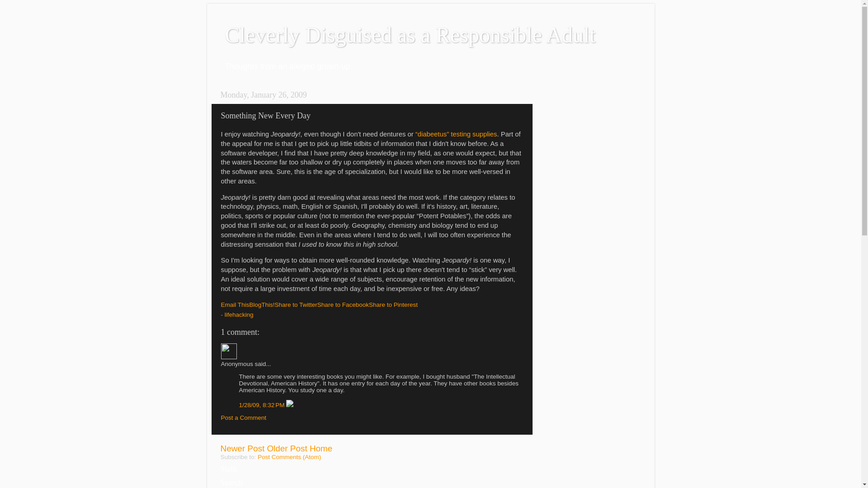 The height and width of the screenshot is (488, 868). What do you see at coordinates (242, 448) in the screenshot?
I see `Newer Post` at bounding box center [242, 448].